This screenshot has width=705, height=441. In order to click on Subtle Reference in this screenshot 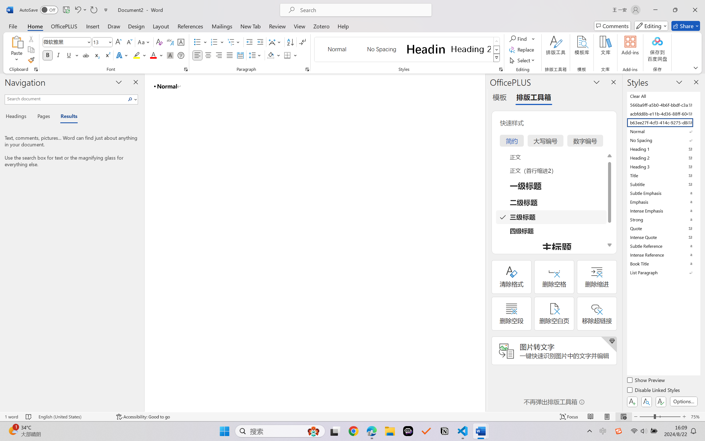, I will do `click(663, 246)`.